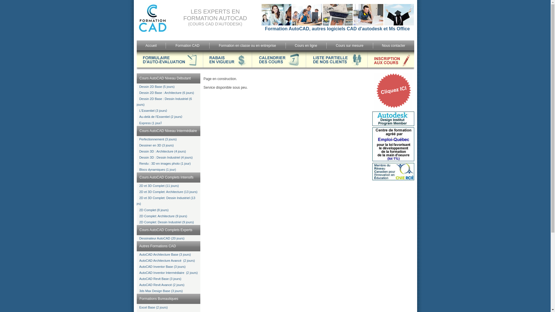 The image size is (555, 312). Describe the element at coordinates (153, 111) in the screenshot. I see `L'Essentiel (3 jours` at that location.